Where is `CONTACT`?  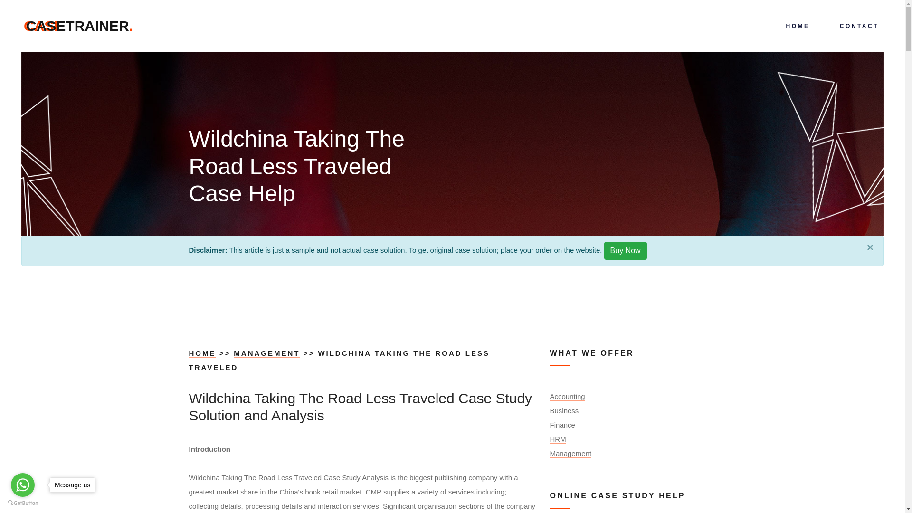 CONTACT is located at coordinates (625, 250).